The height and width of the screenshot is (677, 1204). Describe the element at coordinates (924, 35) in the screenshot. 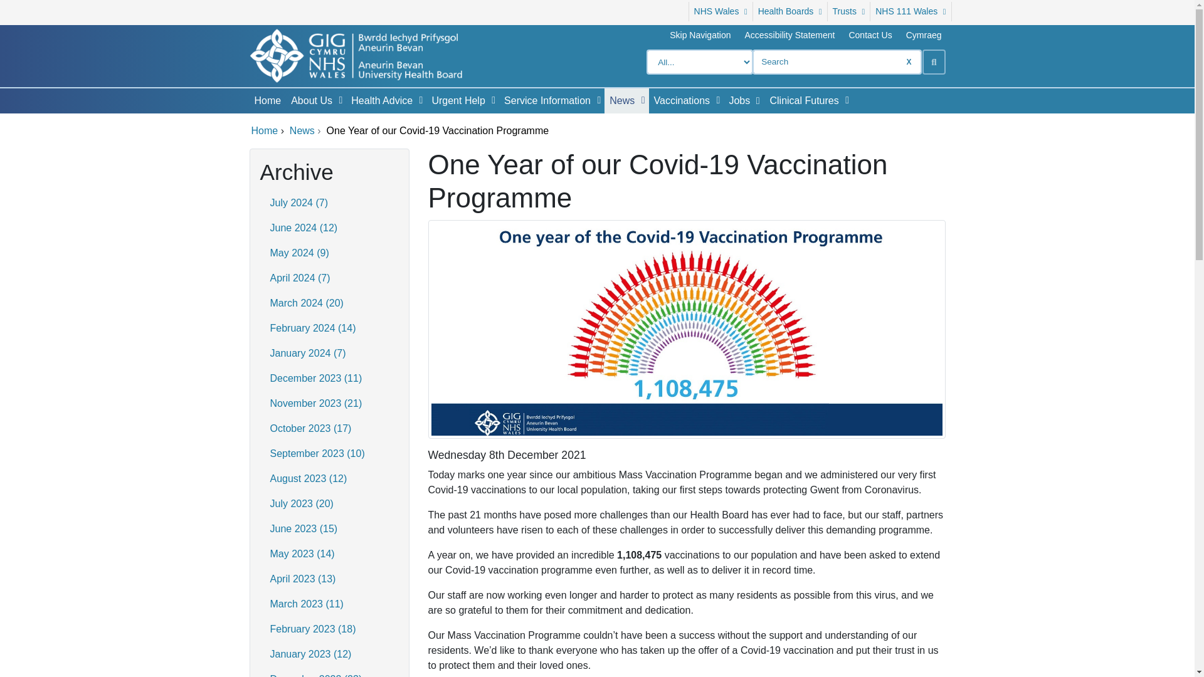

I see `Cymraeg` at that location.